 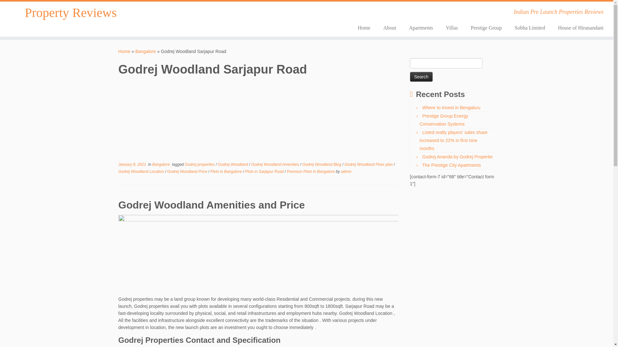 What do you see at coordinates (457, 156) in the screenshot?
I see `Godrej Ananda by Godrej Propertie` at bounding box center [457, 156].